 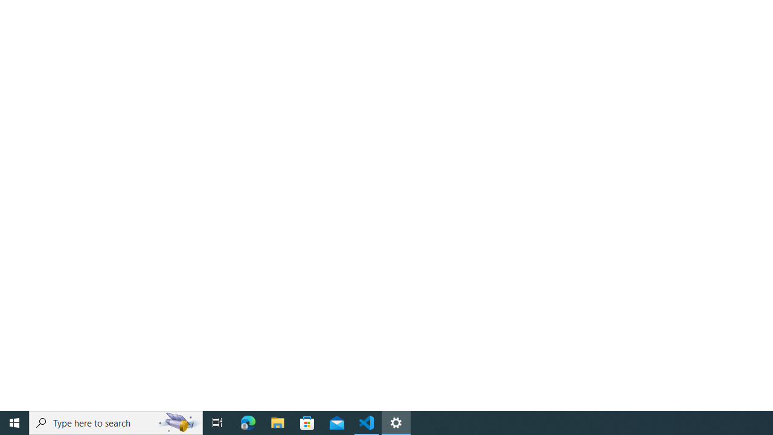 What do you see at coordinates (367, 423) in the screenshot?
I see `Visual Studio Code - 1 running window` at bounding box center [367, 423].